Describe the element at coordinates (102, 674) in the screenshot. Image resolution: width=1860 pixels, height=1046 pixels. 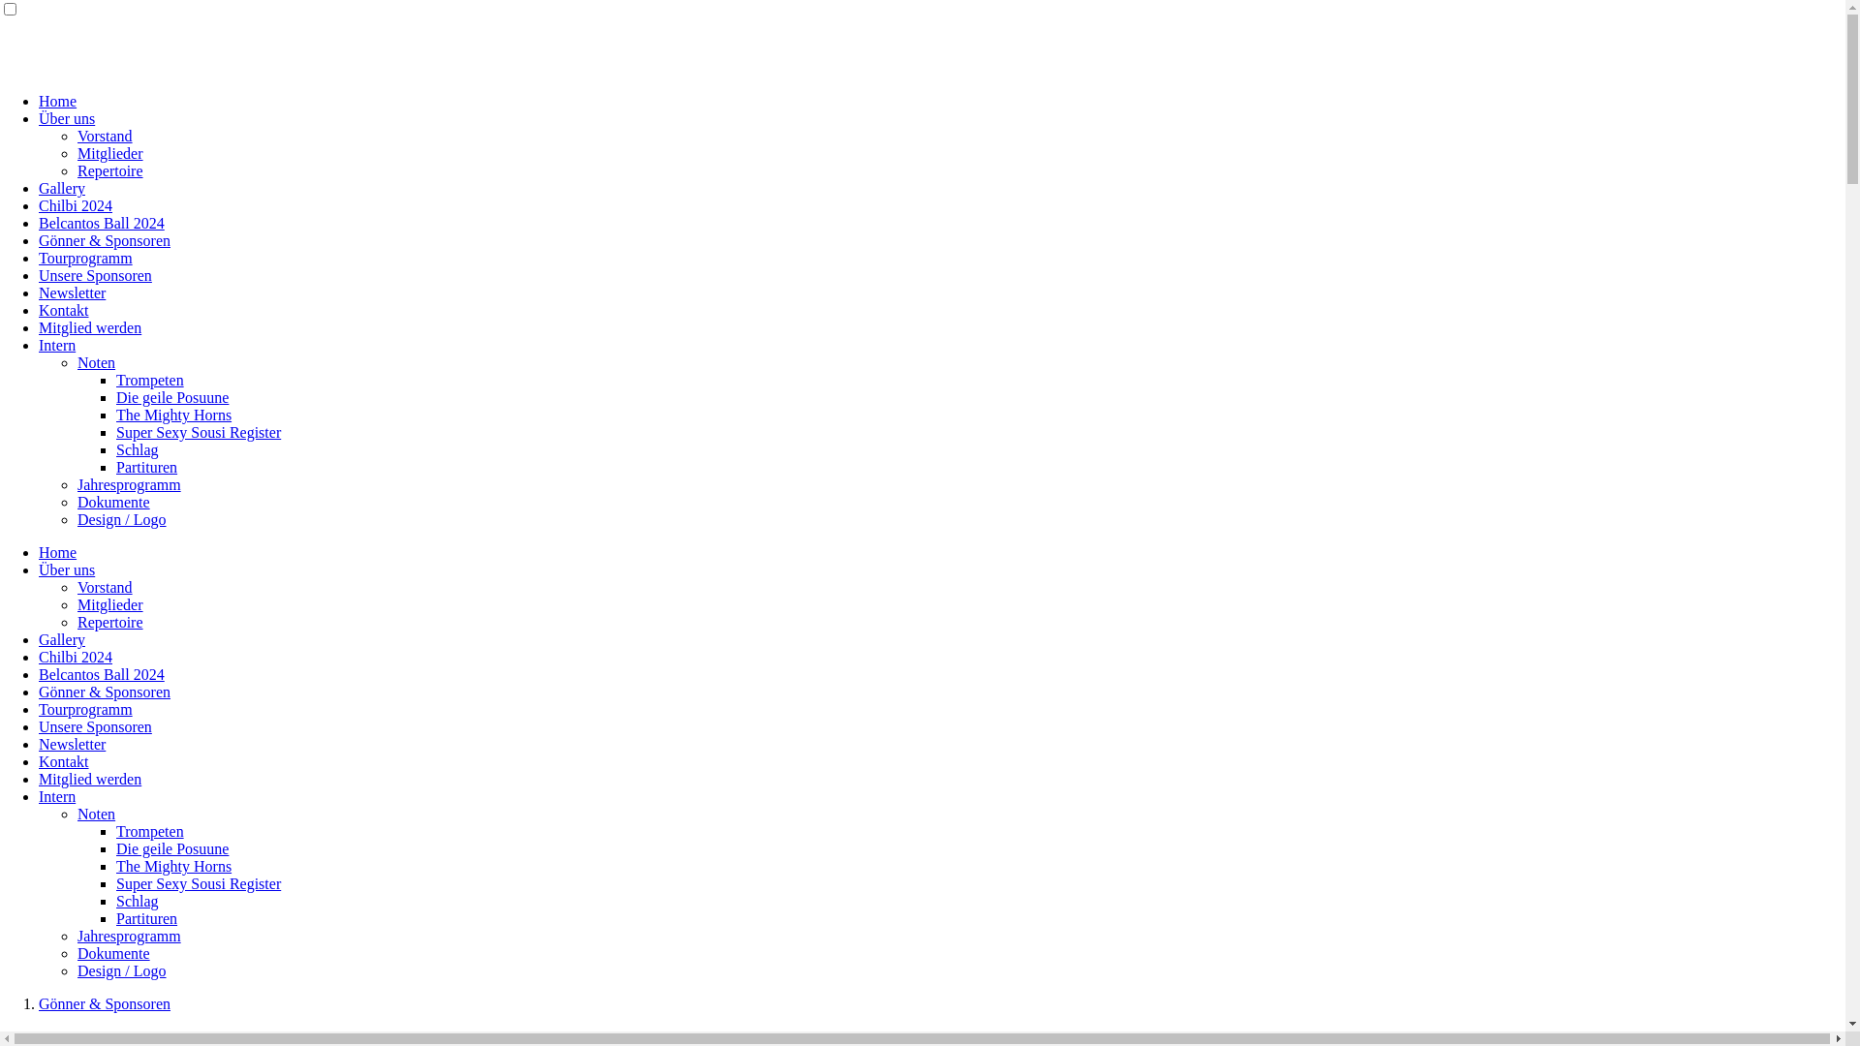
I see `Belcantos Ball 2024` at that location.